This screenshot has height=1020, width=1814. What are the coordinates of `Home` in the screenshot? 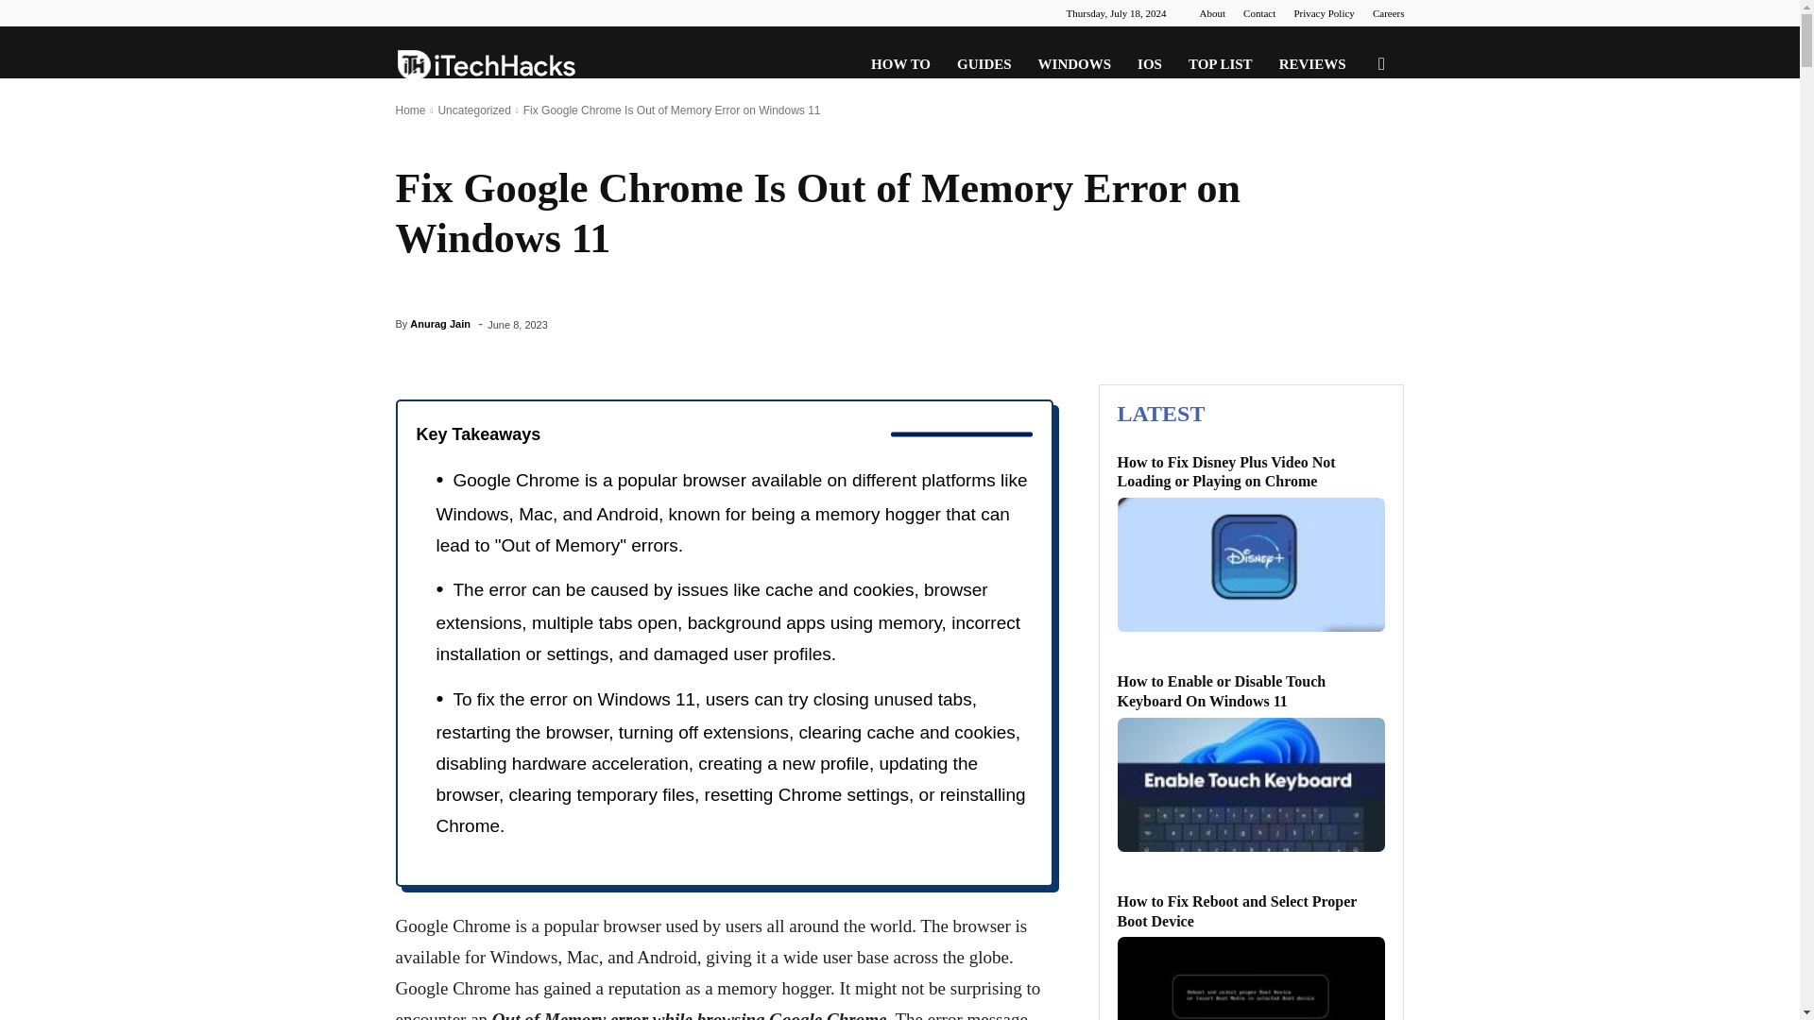 It's located at (410, 110).